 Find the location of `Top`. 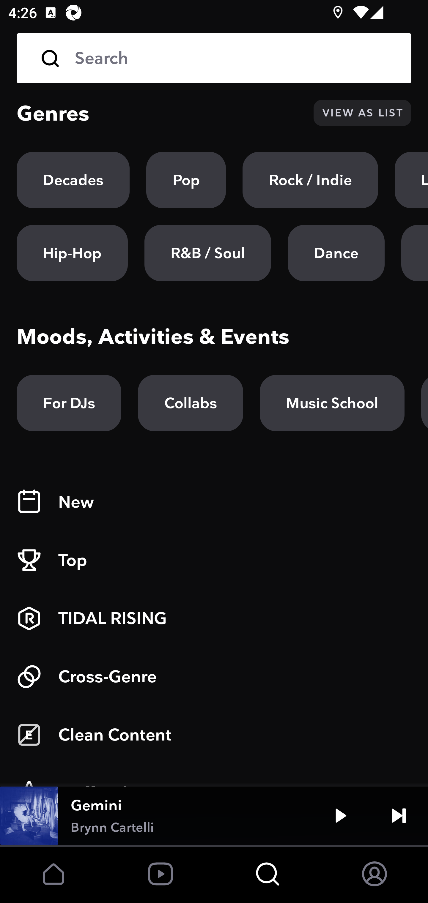

Top is located at coordinates (214, 560).